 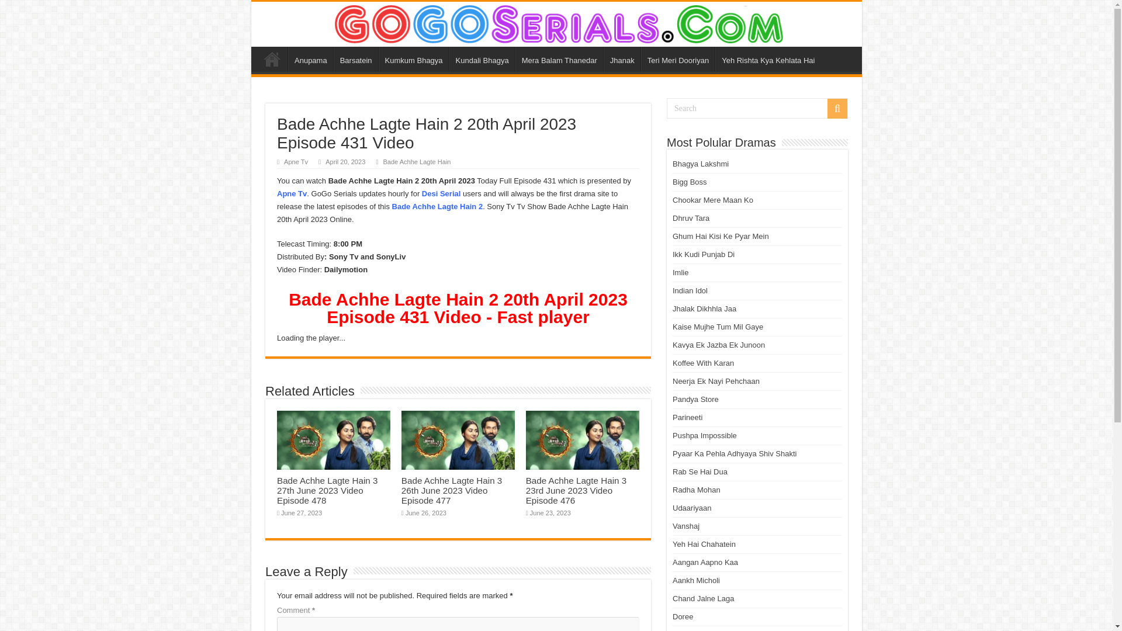 I want to click on Bade Achhe Lagte Hain, so click(x=416, y=161).